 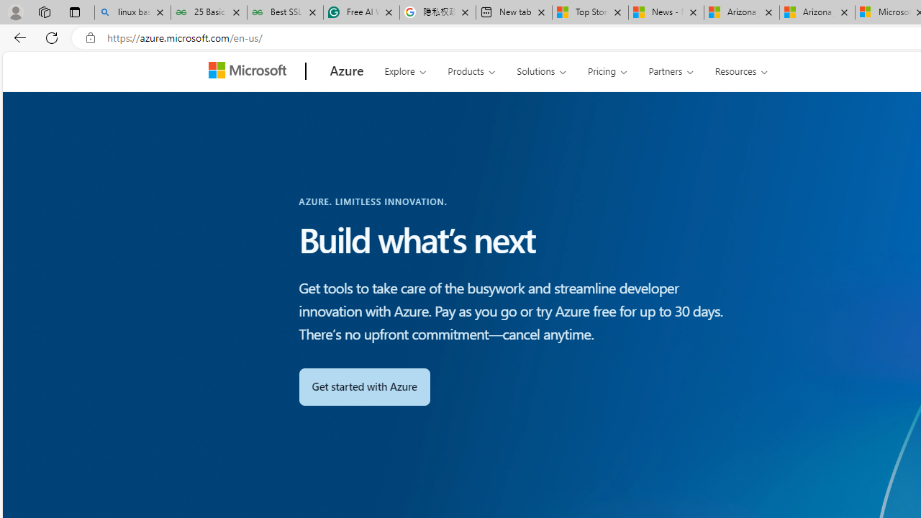 What do you see at coordinates (132, 13) in the screenshot?
I see `linux basic - Search` at bounding box center [132, 13].